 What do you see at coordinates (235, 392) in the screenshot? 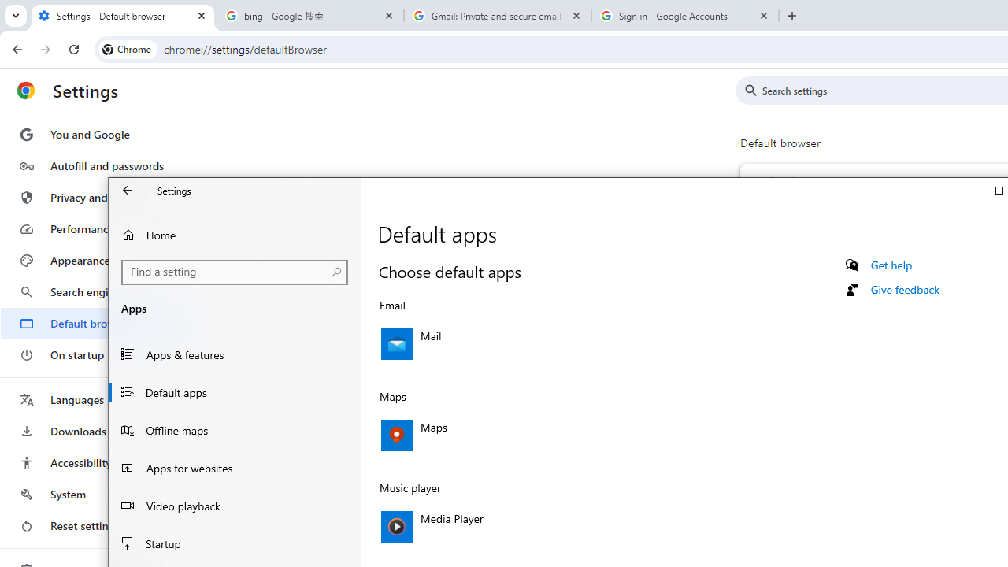
I see `Default apps` at bounding box center [235, 392].